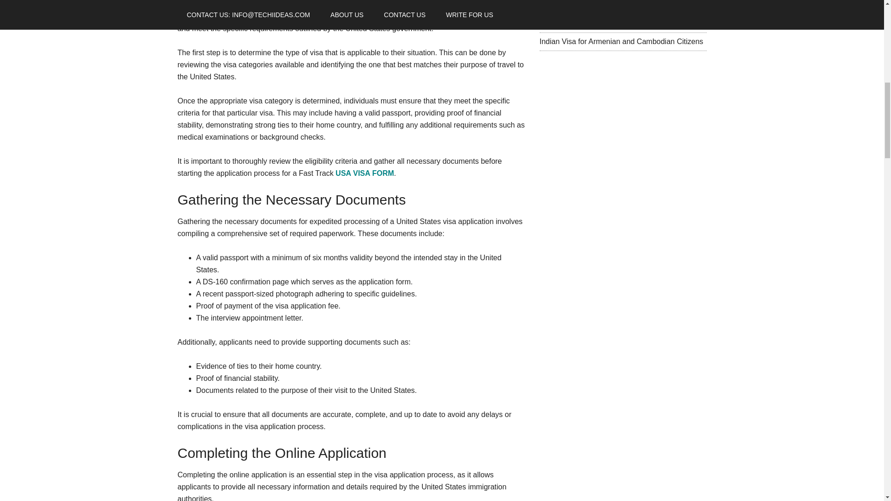 The height and width of the screenshot is (501, 891). I want to click on USA VISA FORM, so click(365, 173).